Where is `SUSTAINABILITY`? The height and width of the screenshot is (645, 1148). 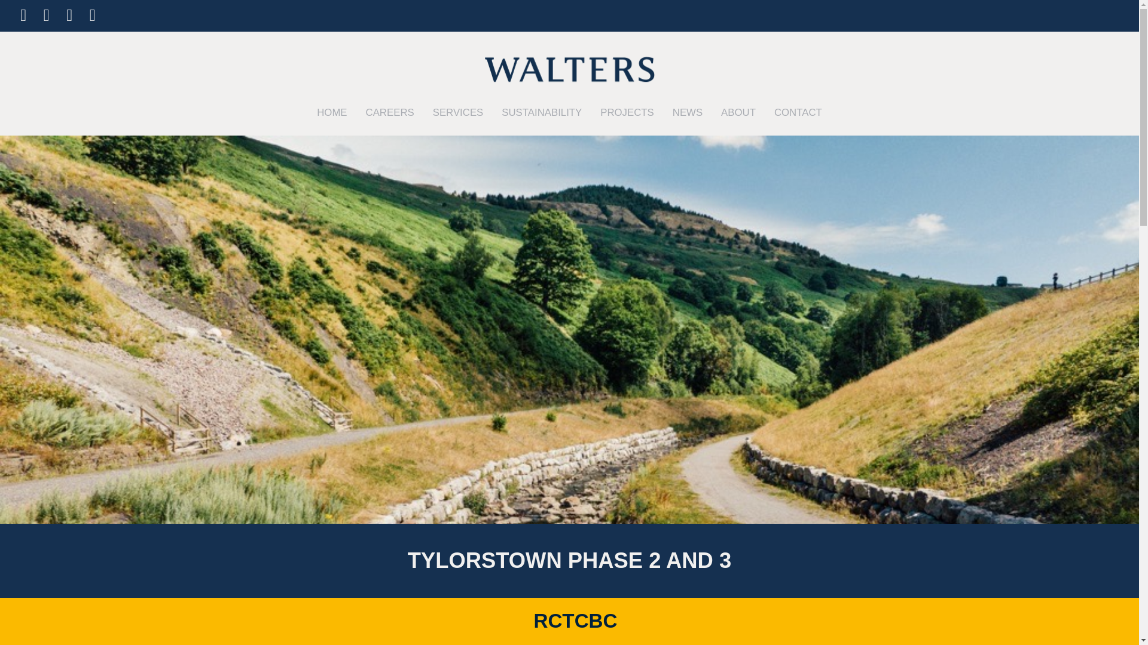 SUSTAINABILITY is located at coordinates (542, 112).